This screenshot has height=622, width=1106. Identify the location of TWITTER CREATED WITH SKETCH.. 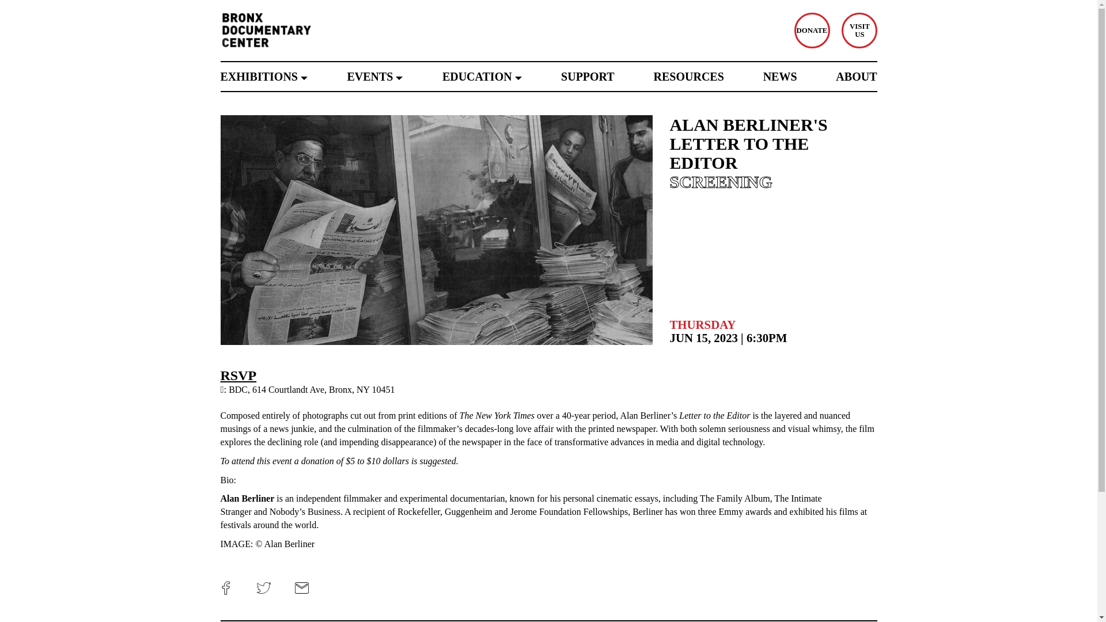
(263, 585).